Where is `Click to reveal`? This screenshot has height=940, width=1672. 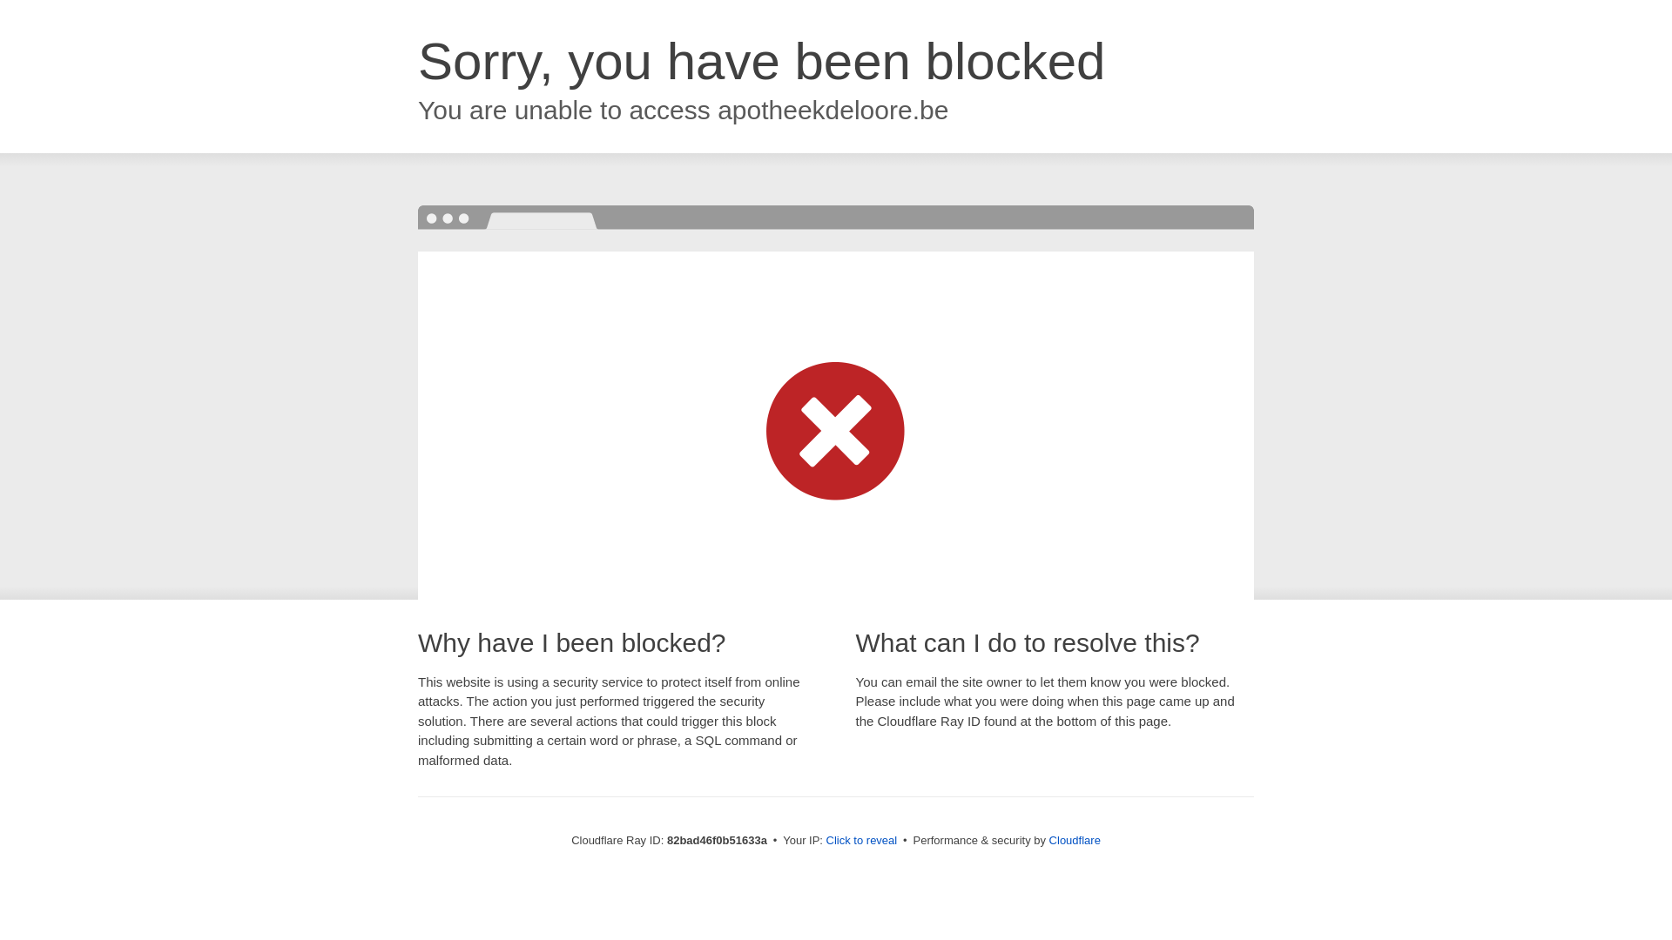 Click to reveal is located at coordinates (862, 841).